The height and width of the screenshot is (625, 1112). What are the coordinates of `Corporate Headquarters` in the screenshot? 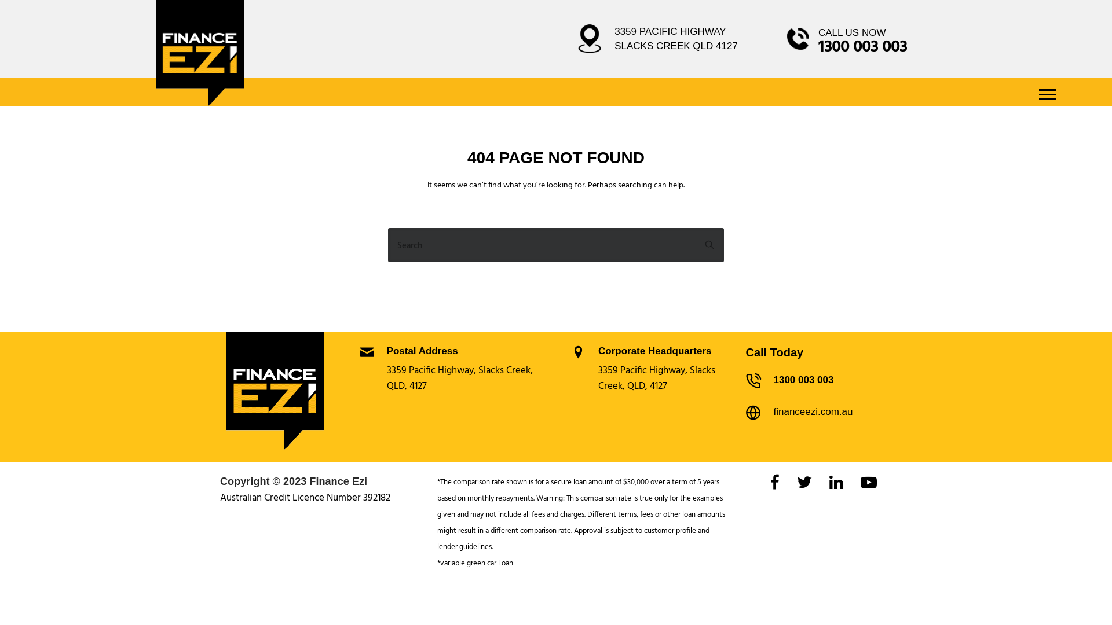 It's located at (655, 351).